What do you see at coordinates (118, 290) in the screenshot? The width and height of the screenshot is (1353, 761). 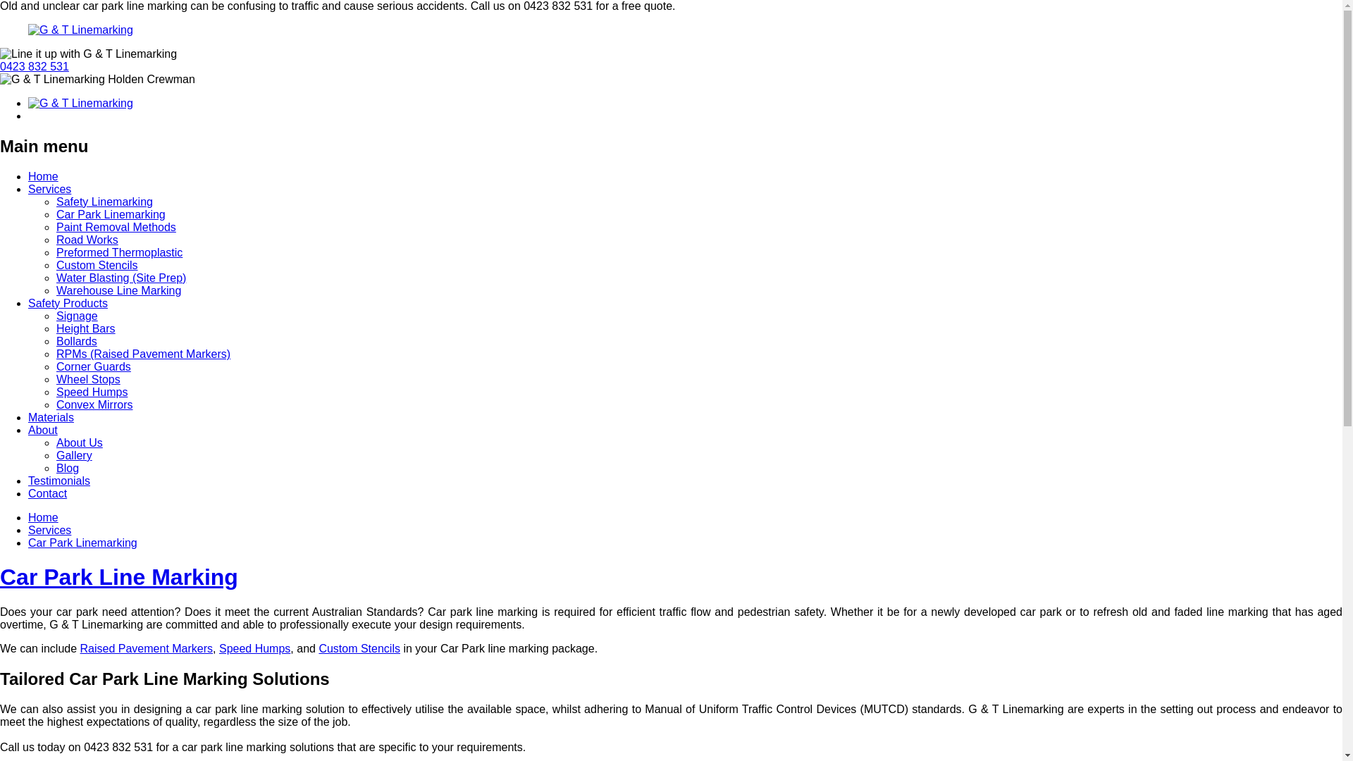 I see `Warehouse Line Marking` at bounding box center [118, 290].